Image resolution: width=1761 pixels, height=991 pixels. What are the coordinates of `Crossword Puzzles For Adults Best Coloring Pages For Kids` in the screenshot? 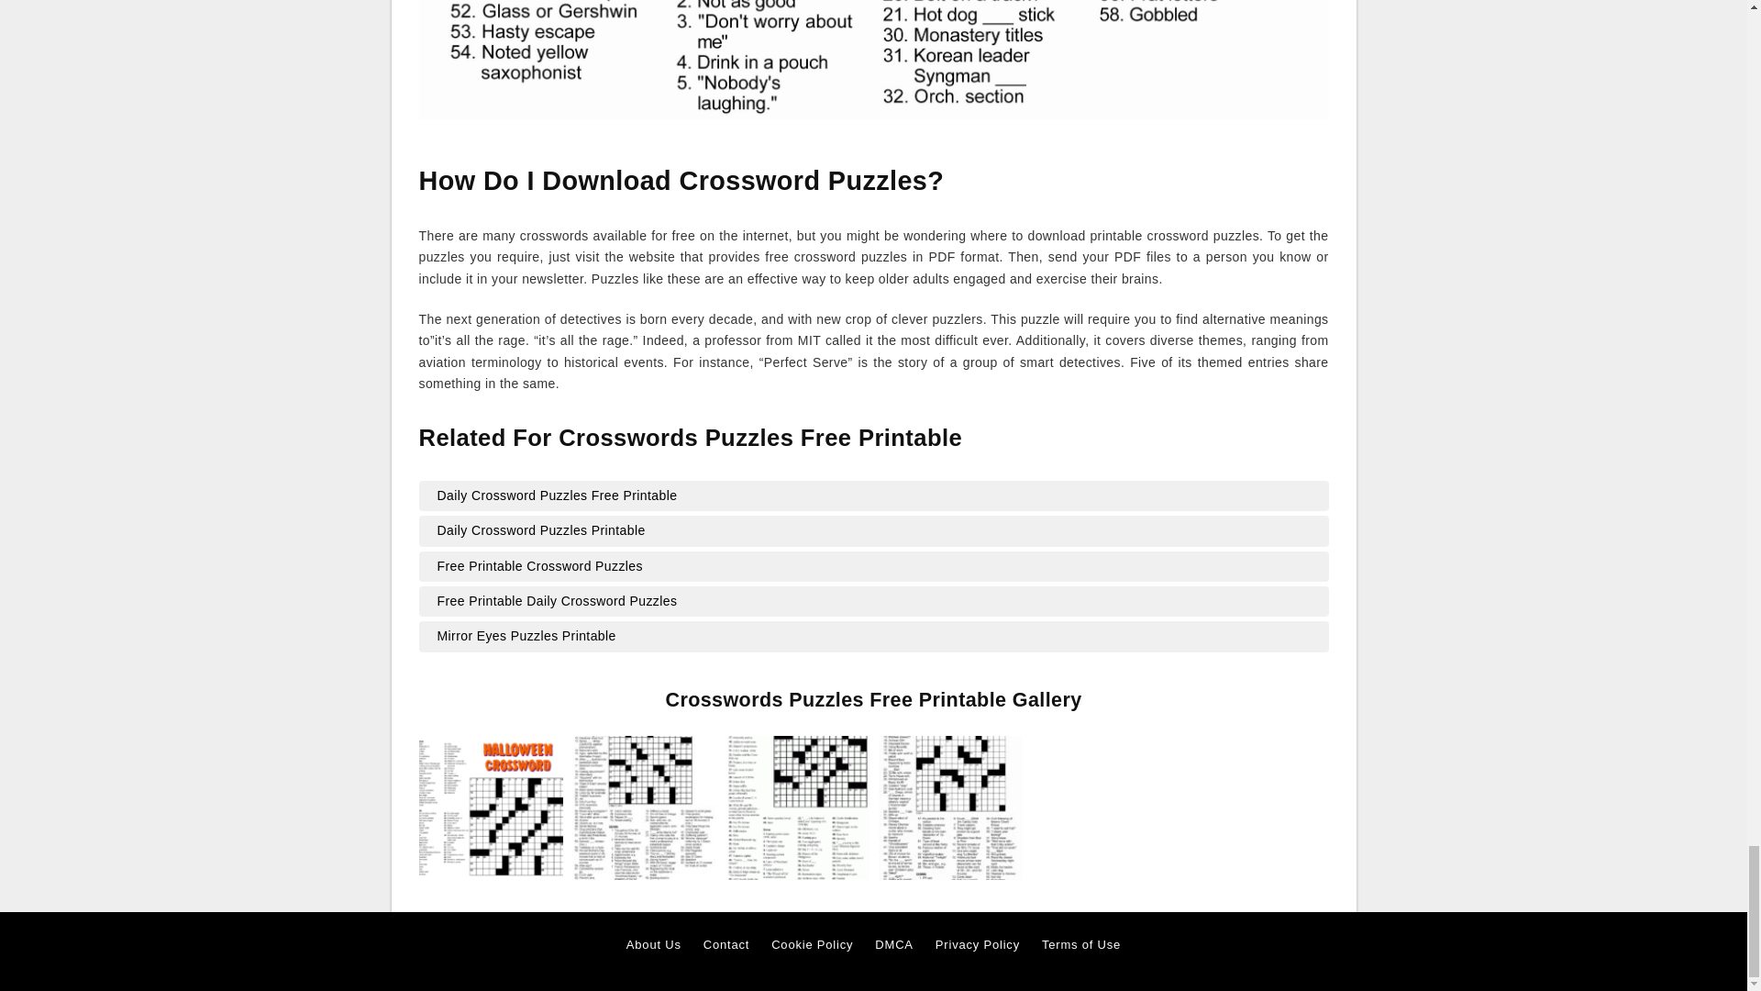 It's located at (644, 806).